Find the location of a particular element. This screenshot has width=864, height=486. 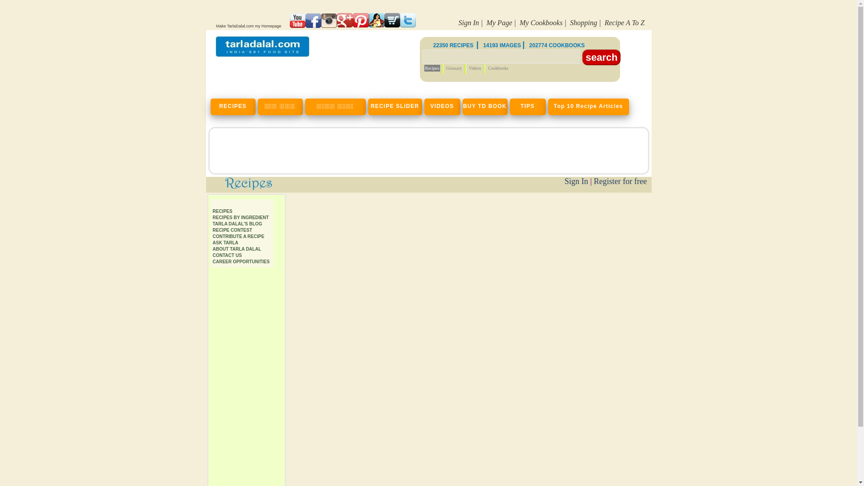

GoTo Home Page is located at coordinates (262, 54).